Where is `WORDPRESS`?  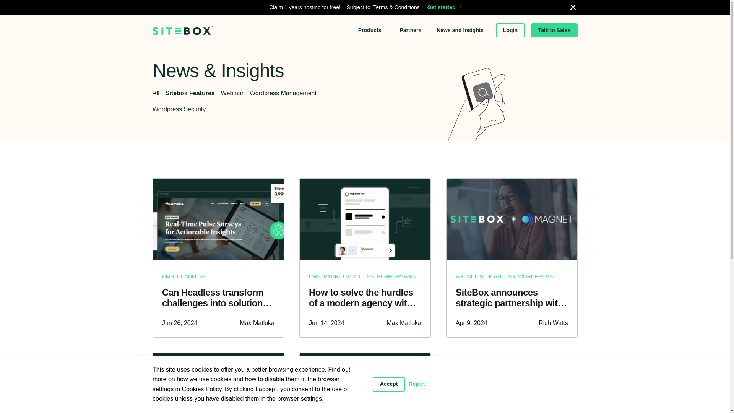
WORDPRESS is located at coordinates (536, 276).